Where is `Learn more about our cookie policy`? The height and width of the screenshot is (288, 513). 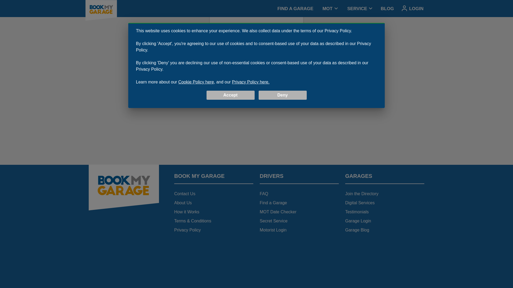 Learn more about our cookie policy is located at coordinates (196, 25).